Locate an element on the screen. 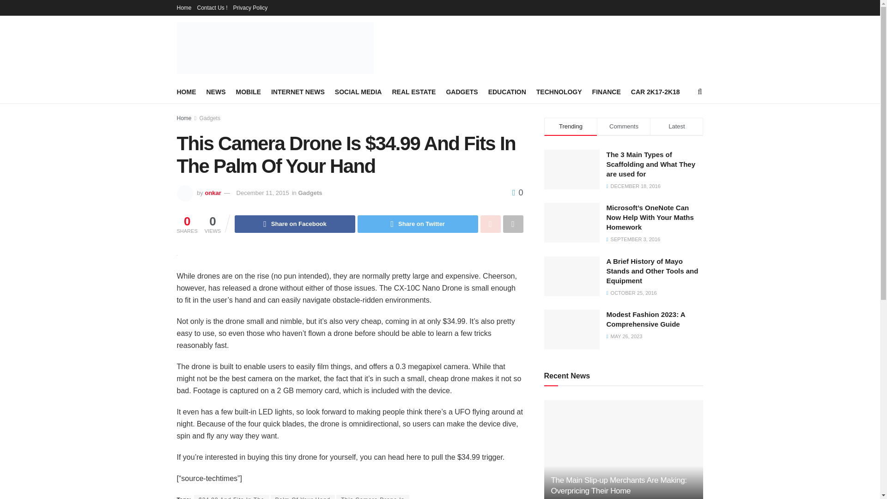  FINANCE is located at coordinates (607, 91).